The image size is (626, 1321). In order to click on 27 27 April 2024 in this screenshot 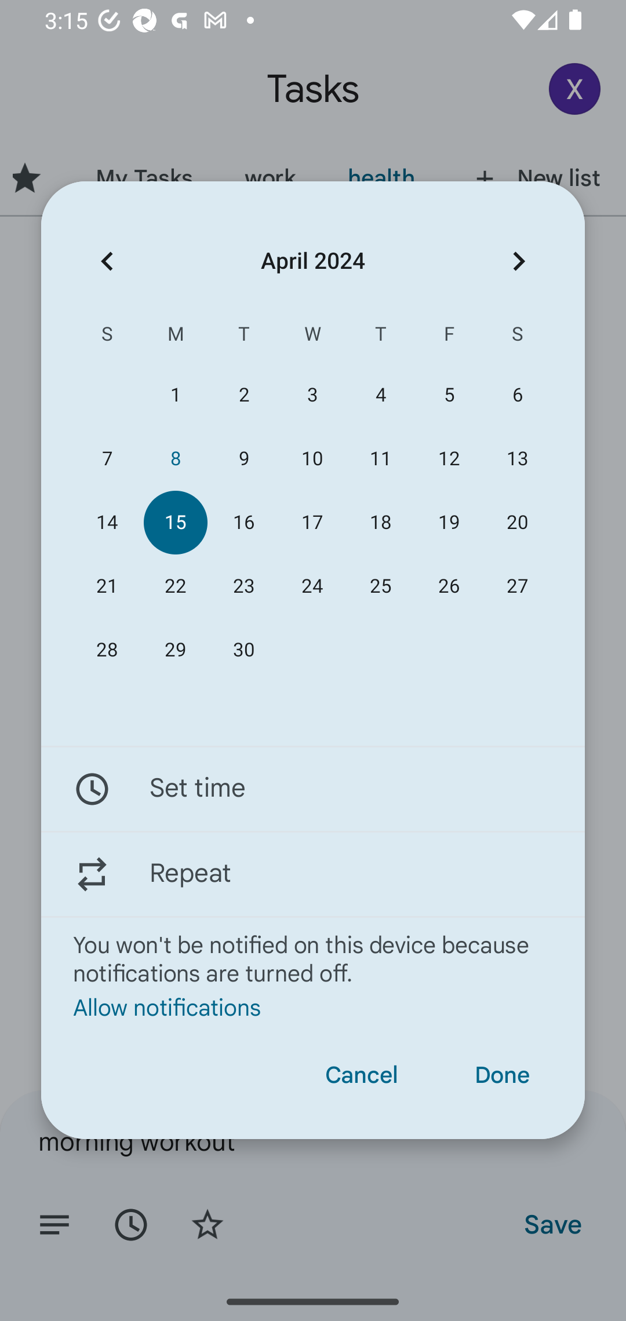, I will do `click(517, 586)`.